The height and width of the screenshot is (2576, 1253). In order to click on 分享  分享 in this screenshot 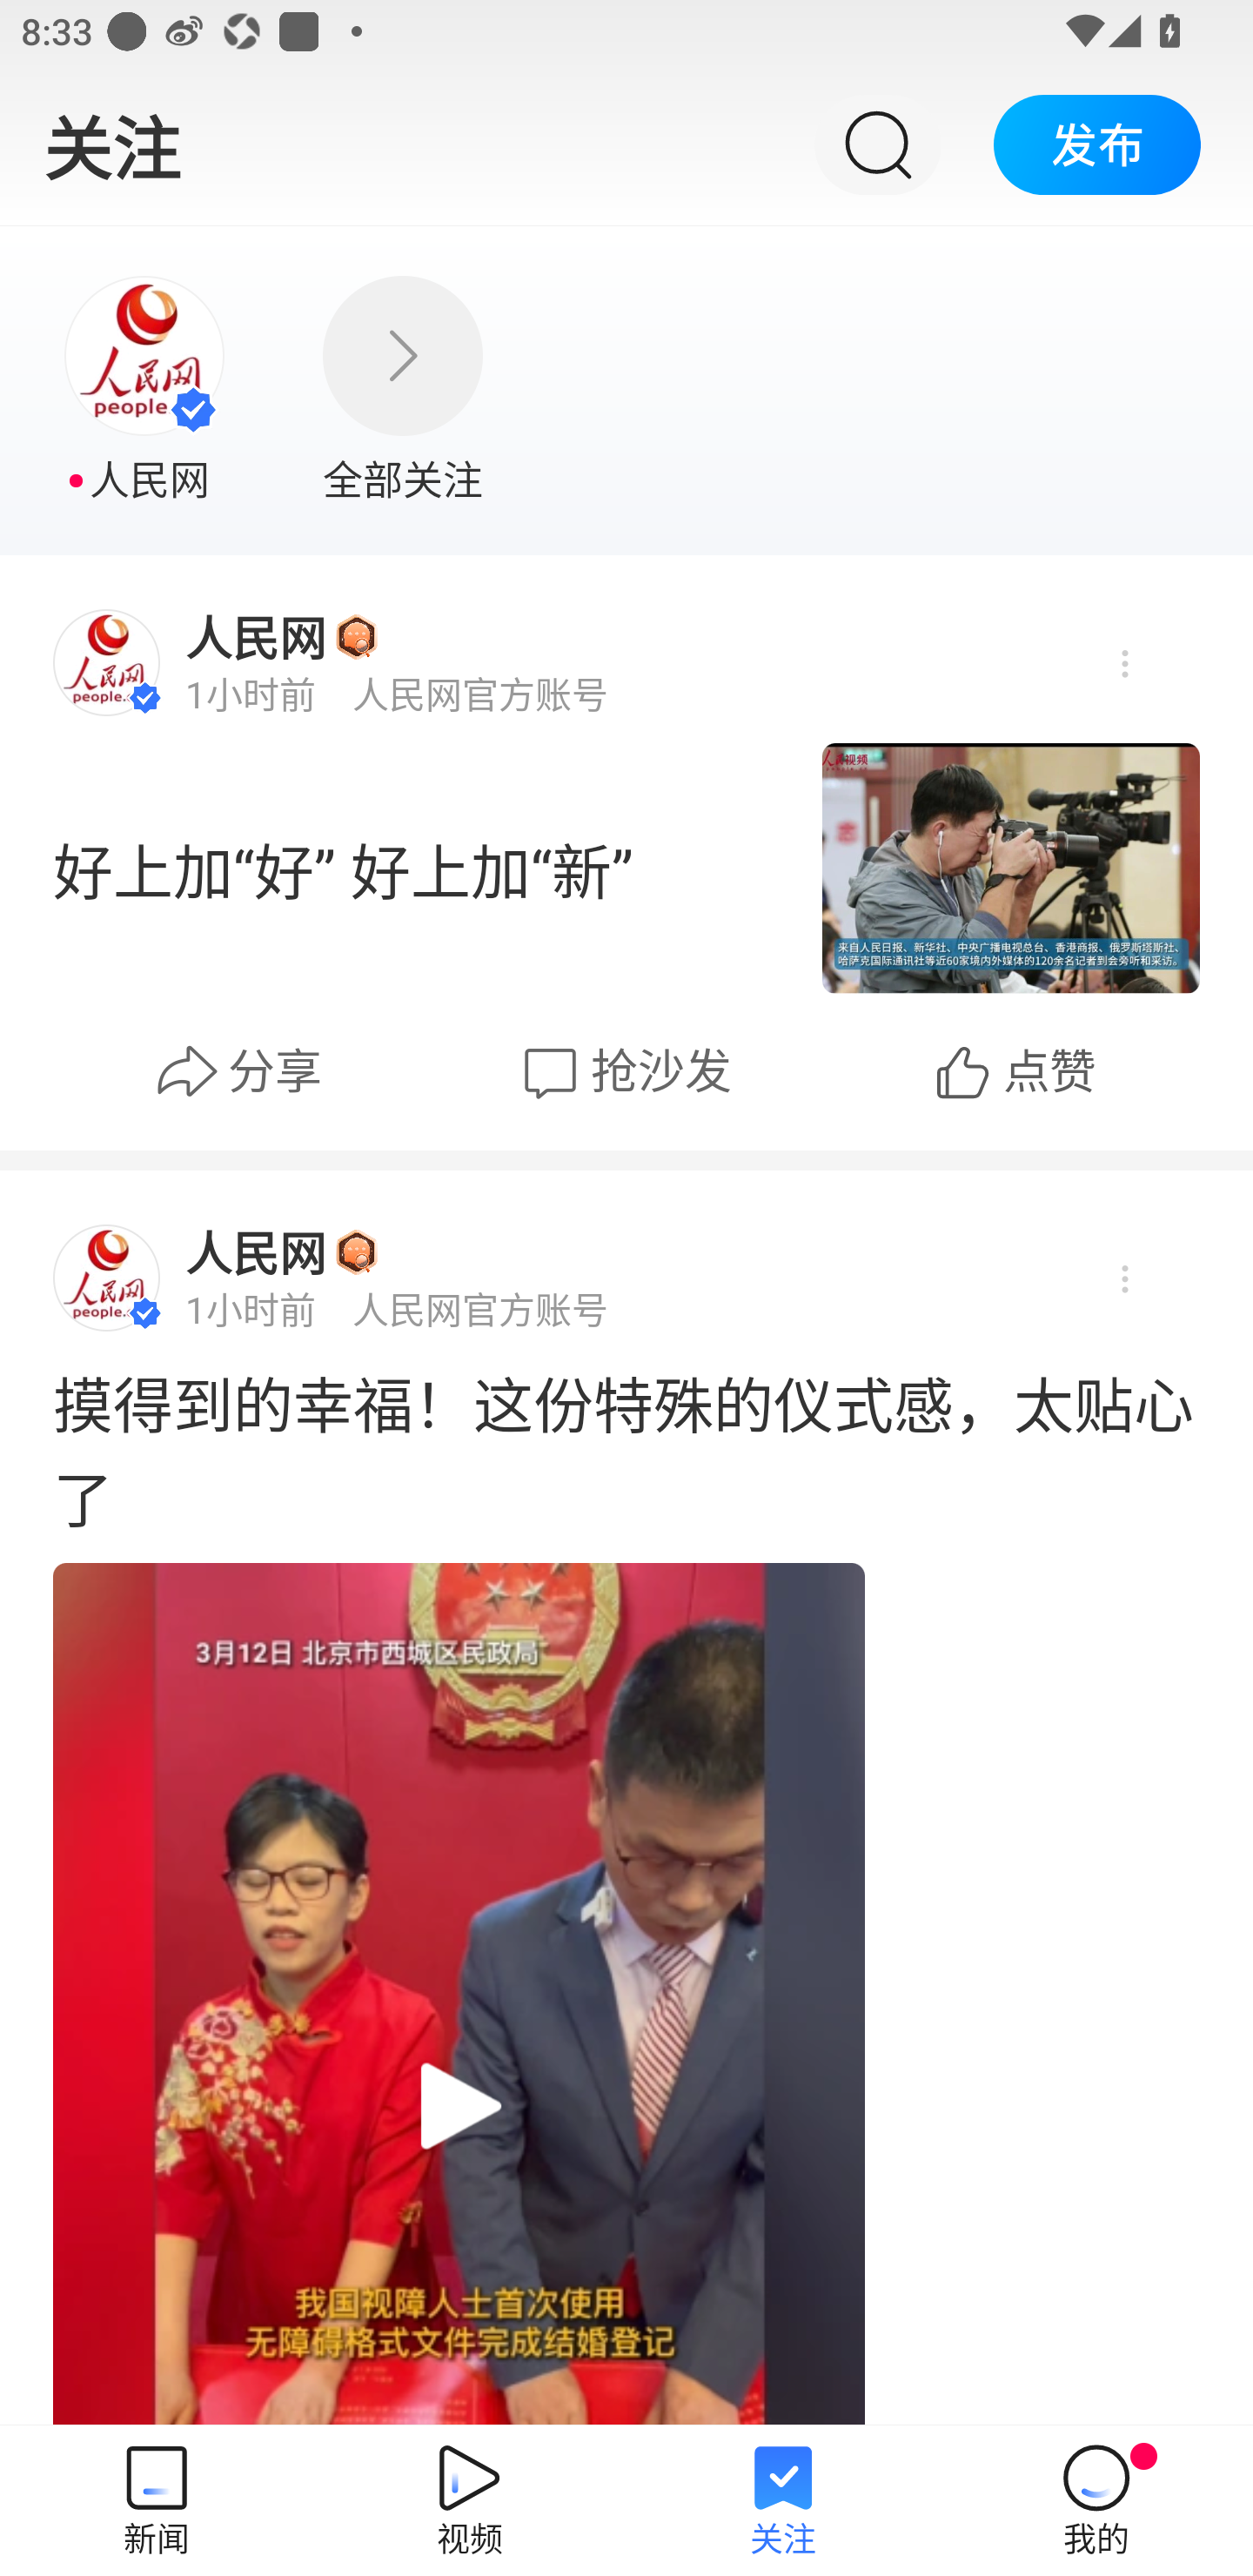, I will do `click(238, 1072)`.